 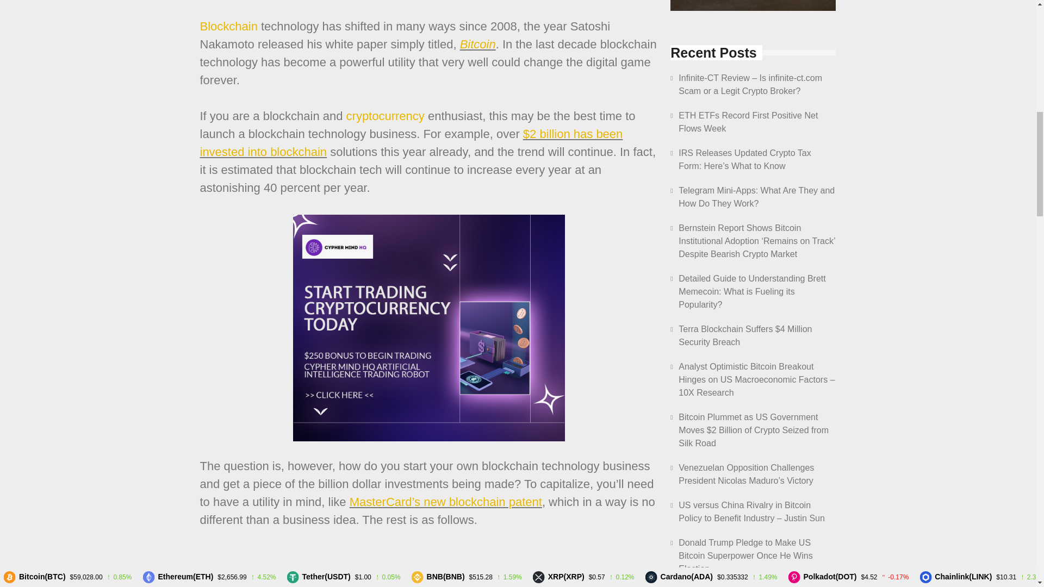 I want to click on Bitcoin, so click(x=478, y=44).